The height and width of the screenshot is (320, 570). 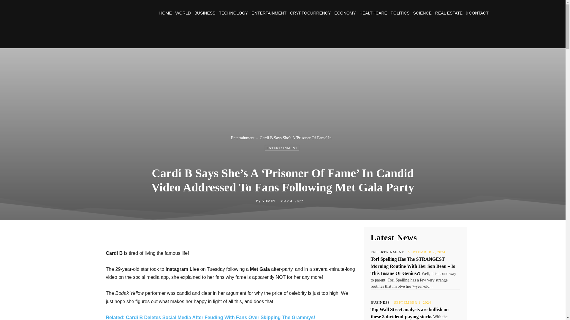 What do you see at coordinates (183, 13) in the screenshot?
I see `WORLD` at bounding box center [183, 13].